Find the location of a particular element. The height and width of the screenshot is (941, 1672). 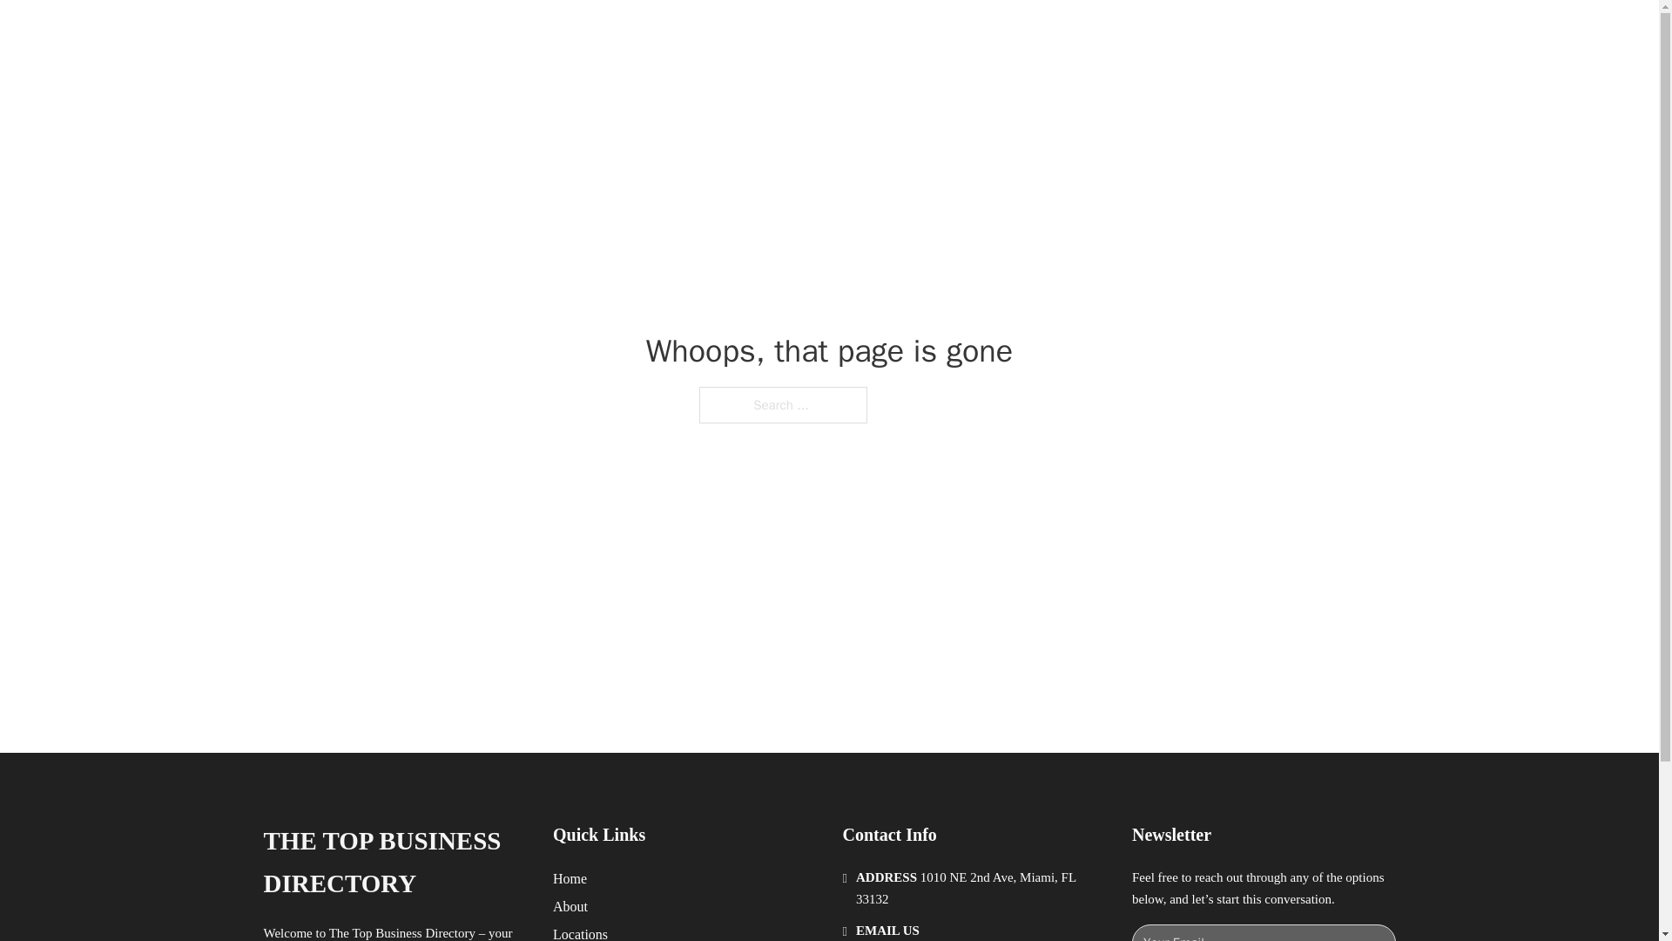

LOCATIONS is located at coordinates (1137, 33).